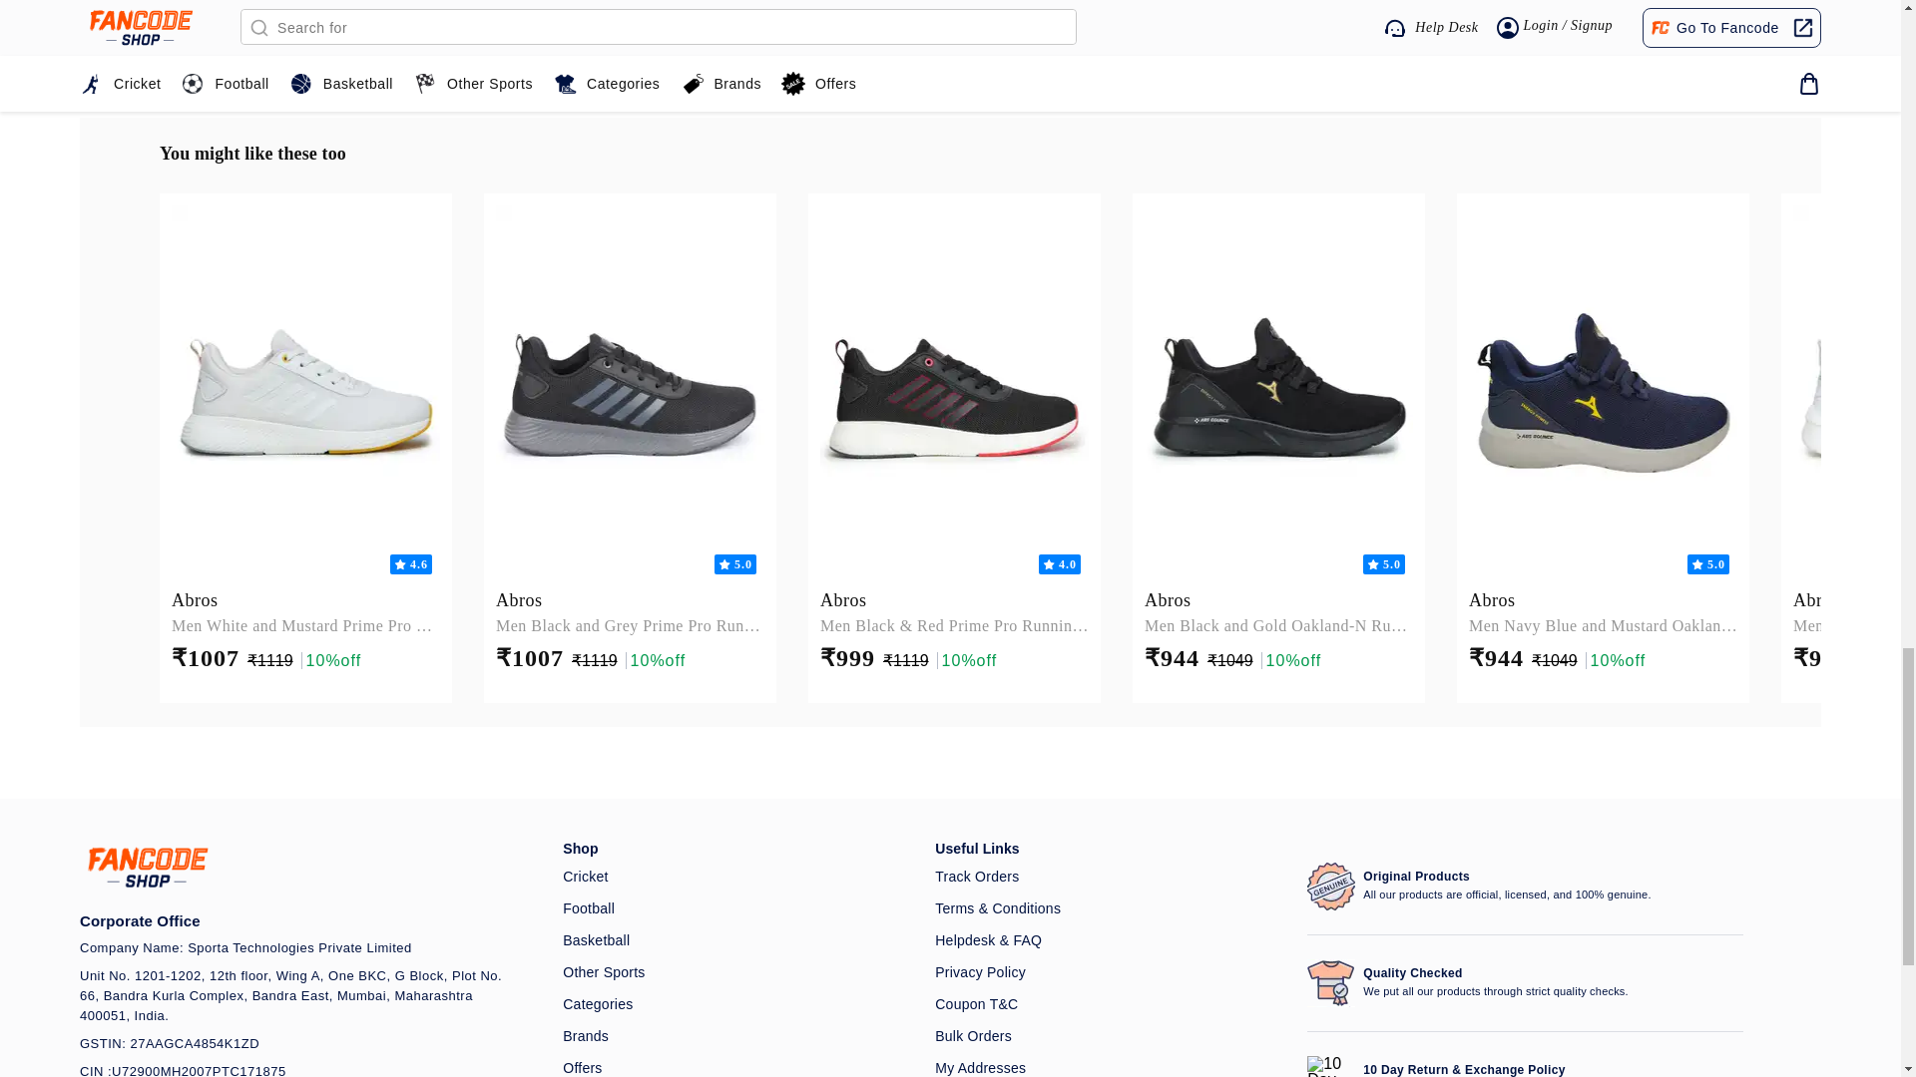 This screenshot has width=1916, height=1077. I want to click on Other Sports, so click(736, 971).